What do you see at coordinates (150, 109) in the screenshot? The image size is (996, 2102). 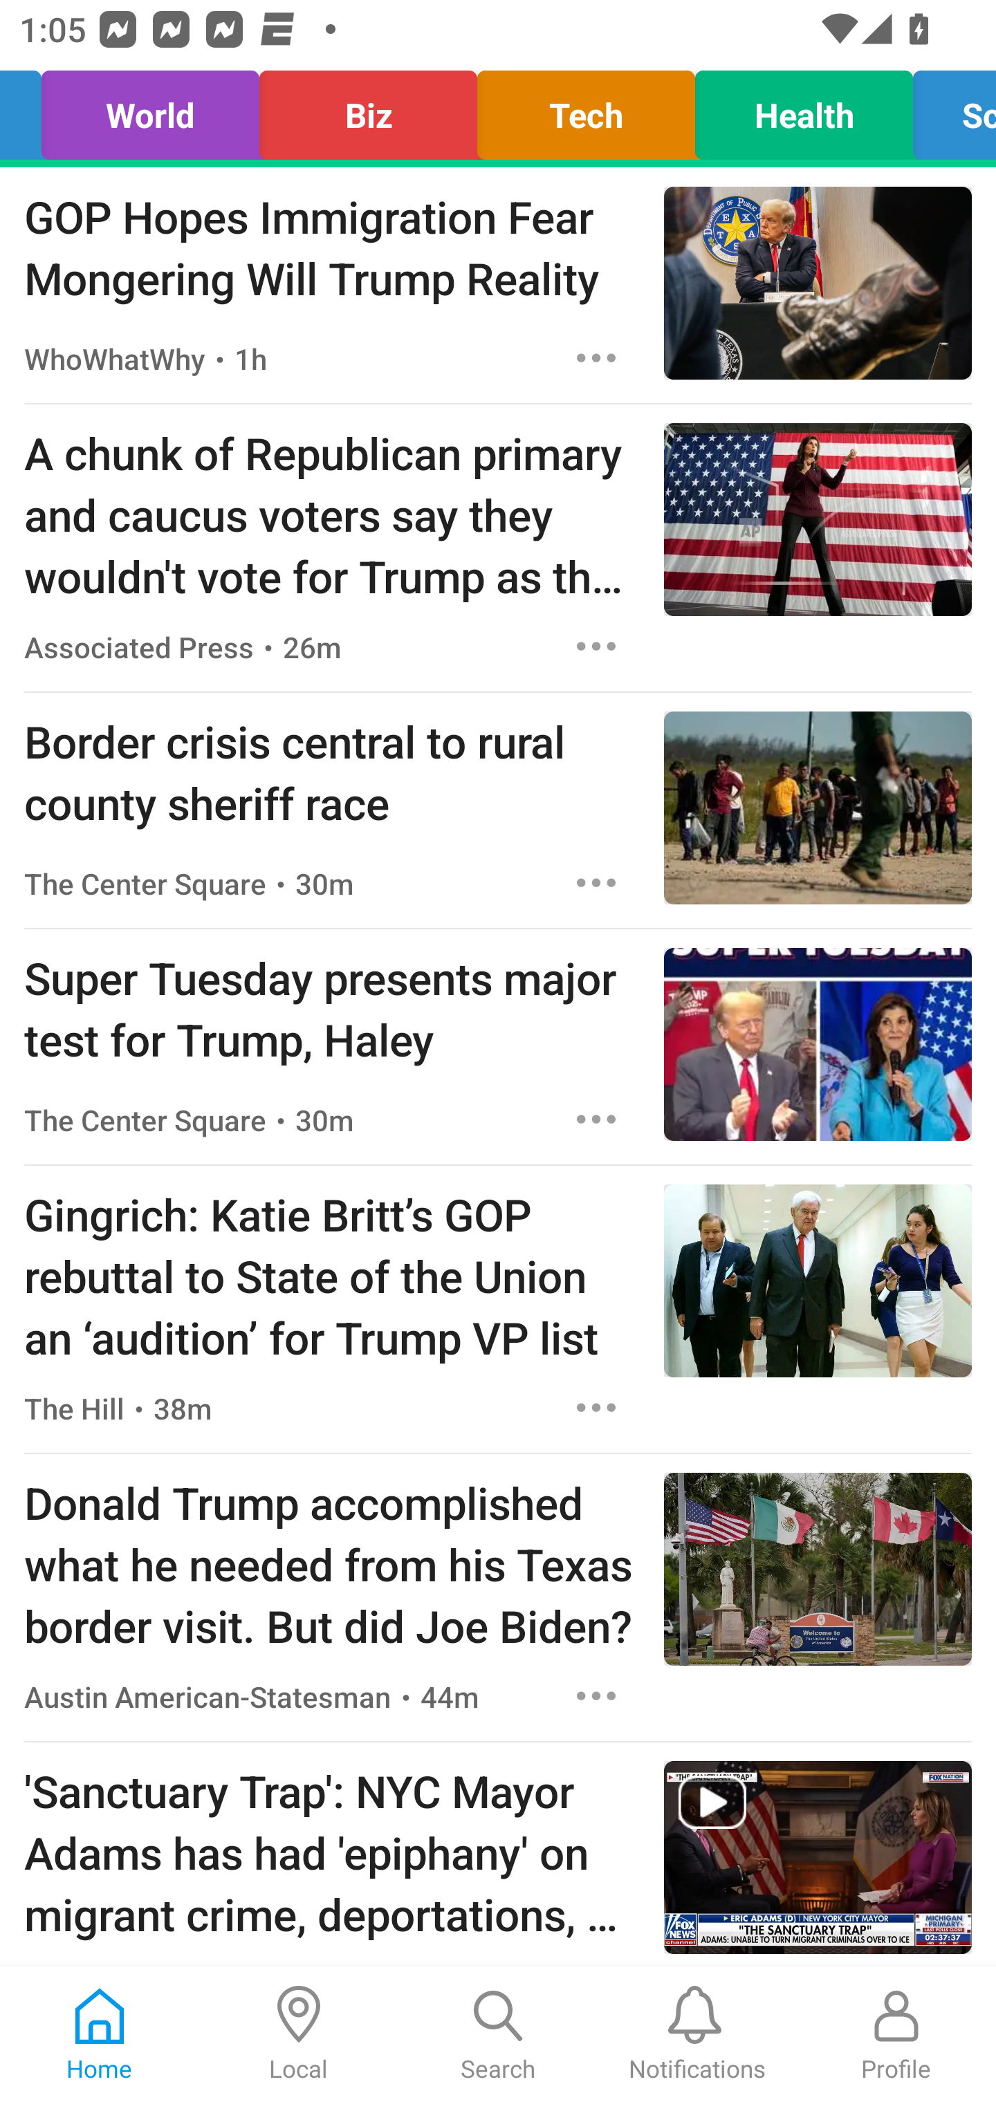 I see `World` at bounding box center [150, 109].